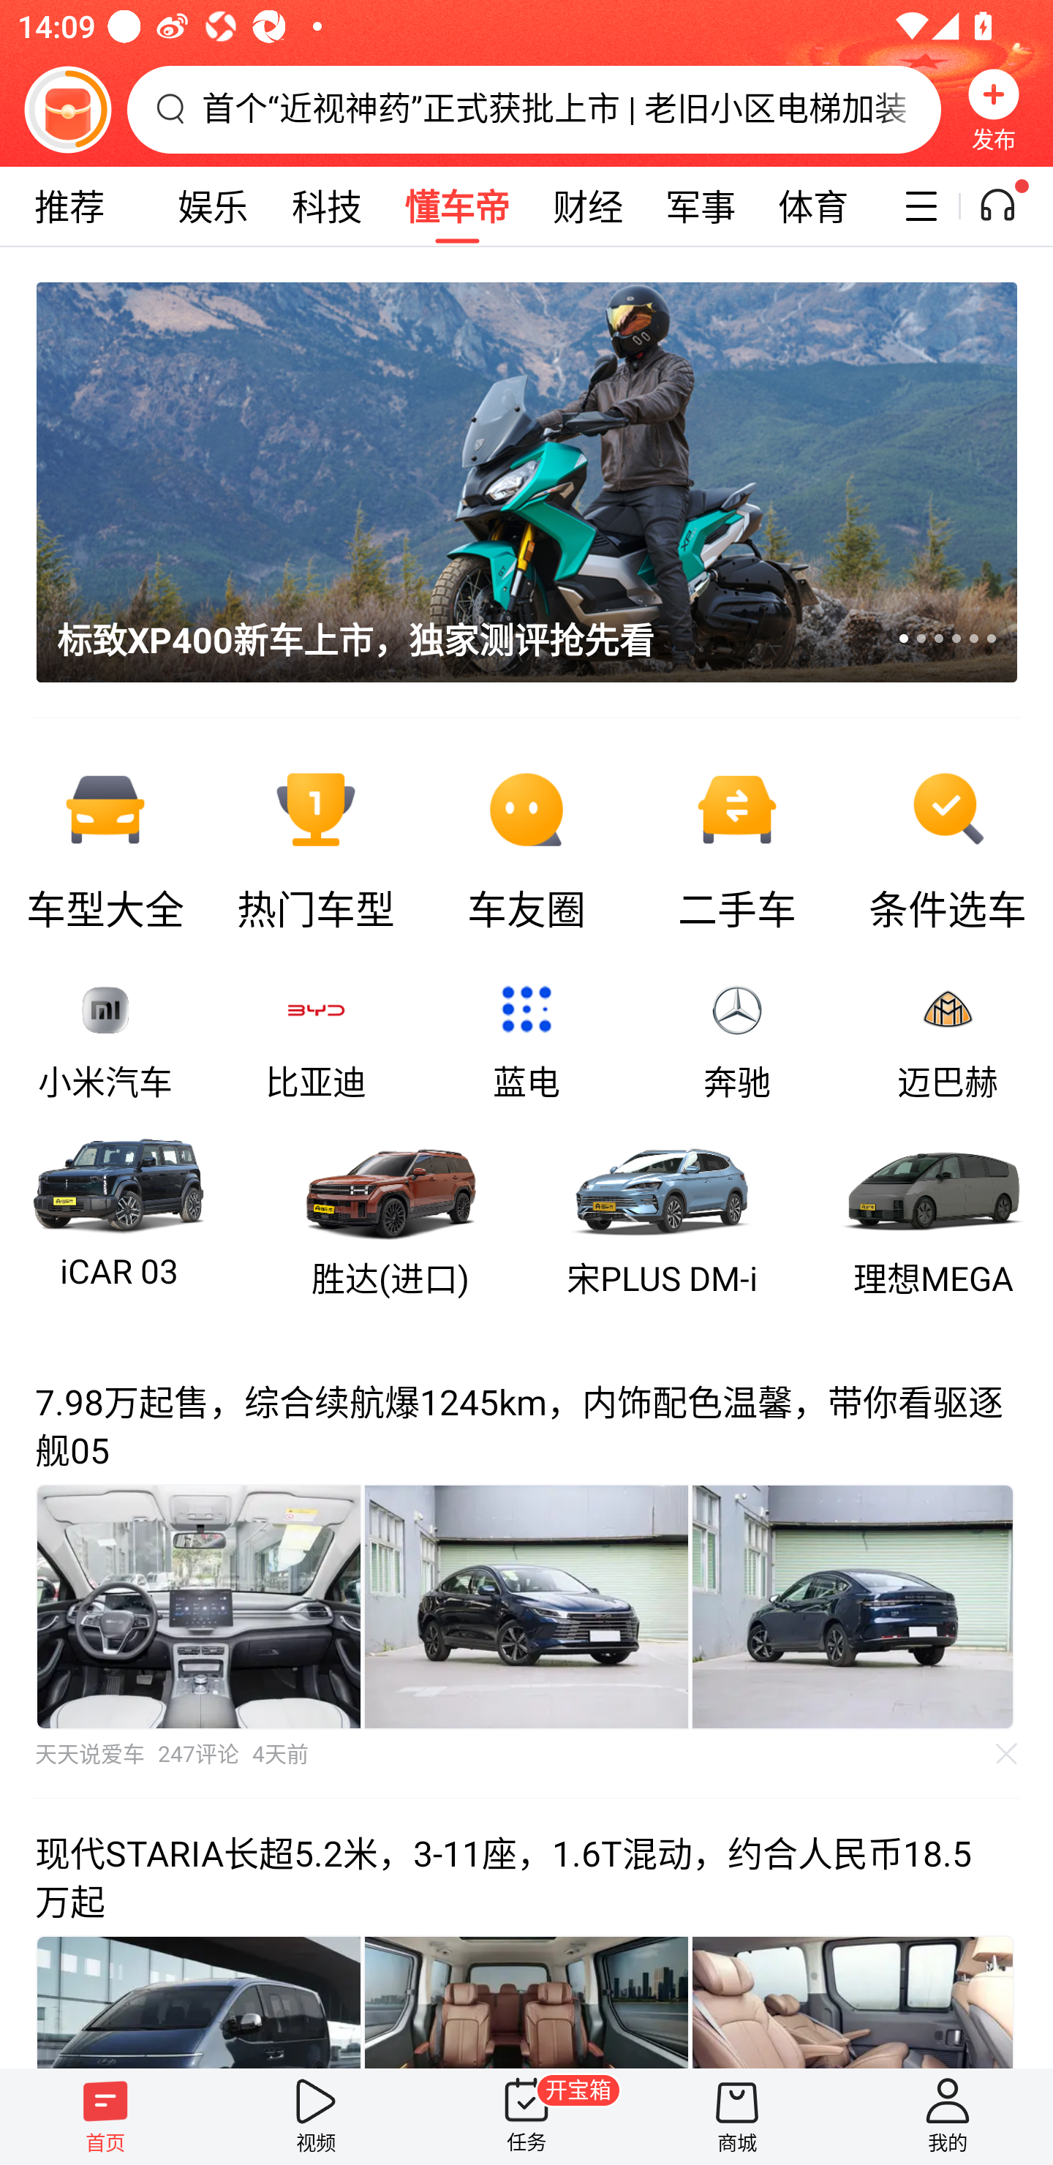 Image resolution: width=1053 pixels, height=2165 pixels. What do you see at coordinates (213, 206) in the screenshot?
I see `娱乐` at bounding box center [213, 206].